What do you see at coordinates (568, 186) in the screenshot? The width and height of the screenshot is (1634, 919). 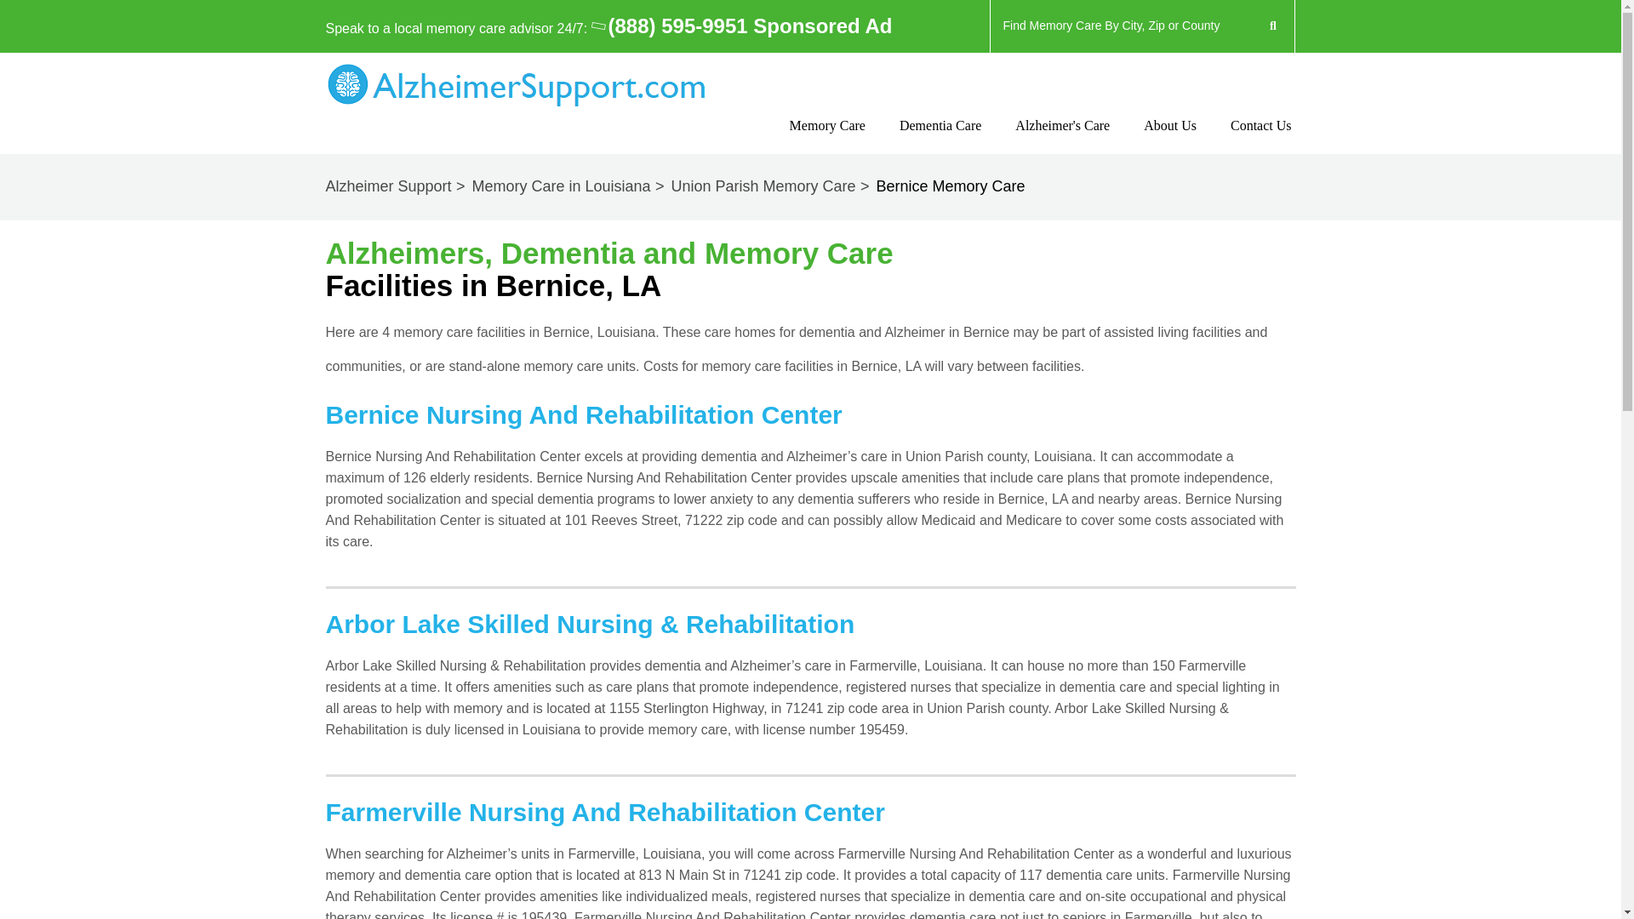 I see `Memory Care in Louisiana` at bounding box center [568, 186].